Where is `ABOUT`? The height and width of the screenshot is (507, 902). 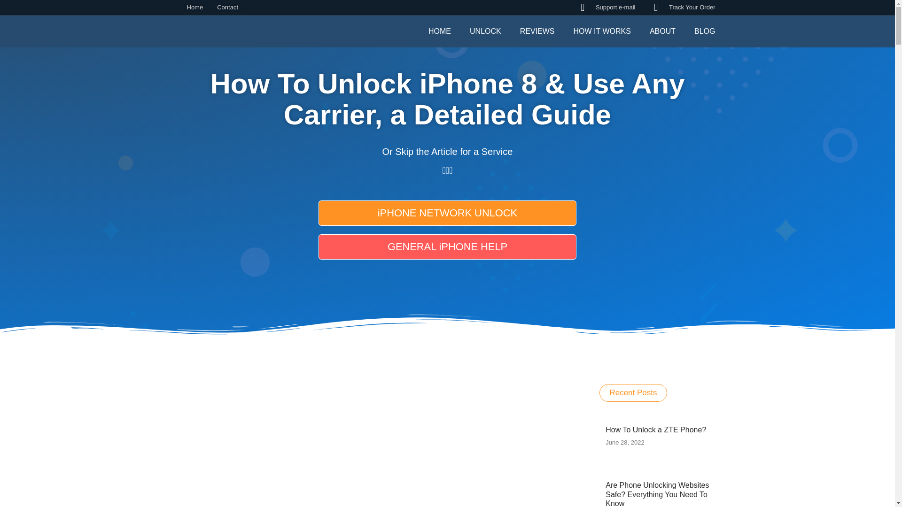 ABOUT is located at coordinates (662, 31).